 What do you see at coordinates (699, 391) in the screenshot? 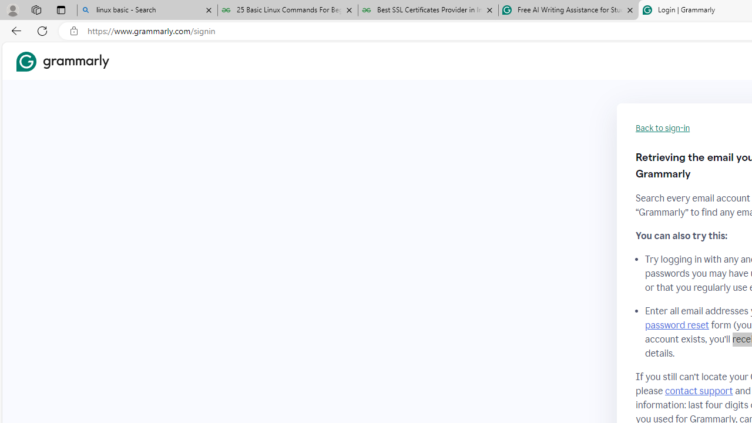
I see `contact support` at bounding box center [699, 391].